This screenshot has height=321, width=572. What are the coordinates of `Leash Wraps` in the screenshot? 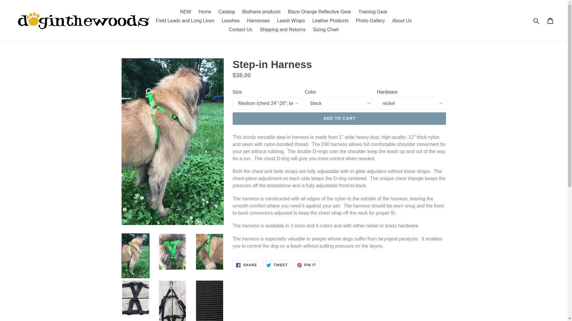 It's located at (291, 21).